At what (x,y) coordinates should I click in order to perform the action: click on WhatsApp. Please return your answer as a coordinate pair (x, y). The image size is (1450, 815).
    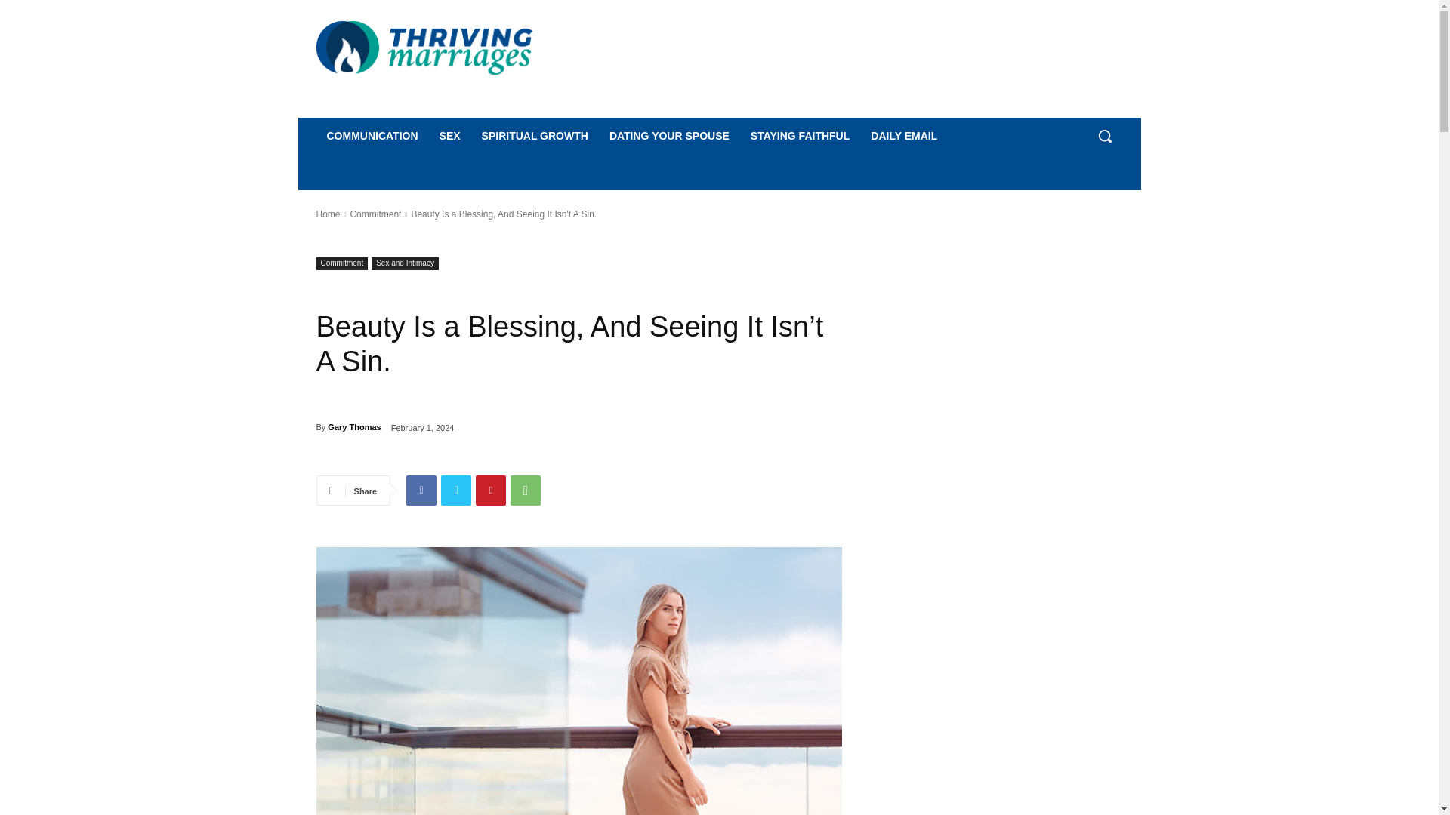
    Looking at the image, I should click on (526, 490).